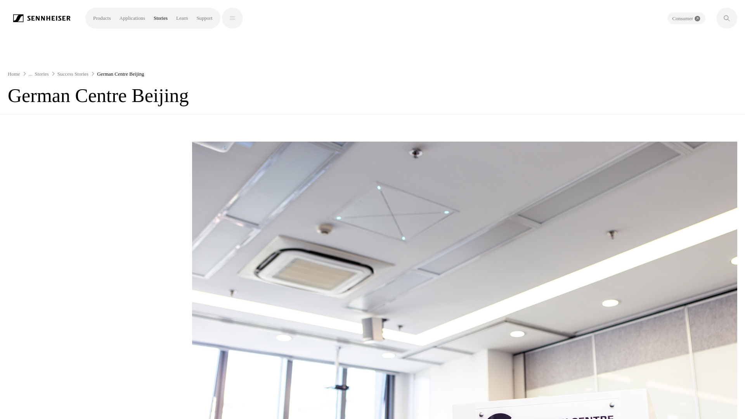  Describe the element at coordinates (102, 18) in the screenshot. I see `Products` at that location.